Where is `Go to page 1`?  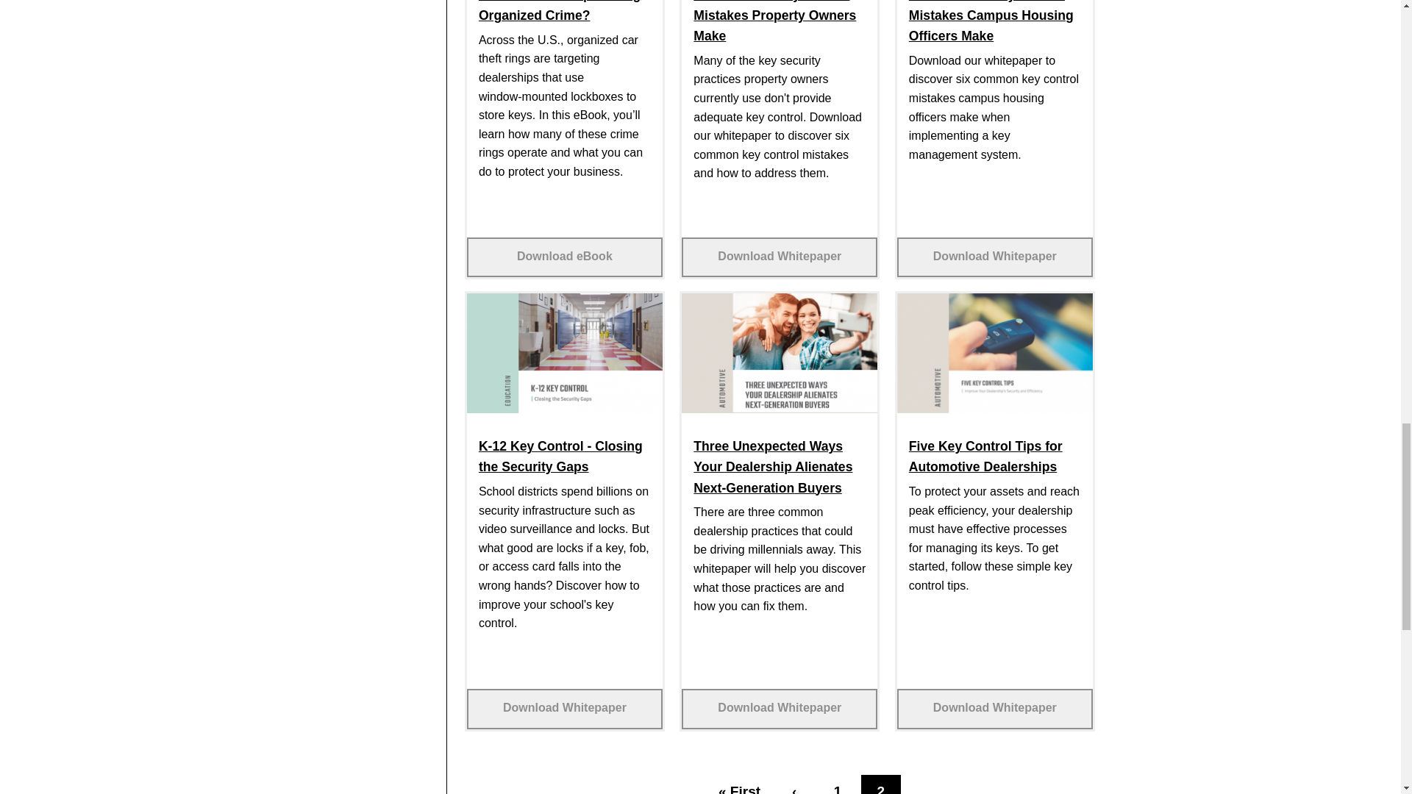
Go to page 1 is located at coordinates (837, 784).